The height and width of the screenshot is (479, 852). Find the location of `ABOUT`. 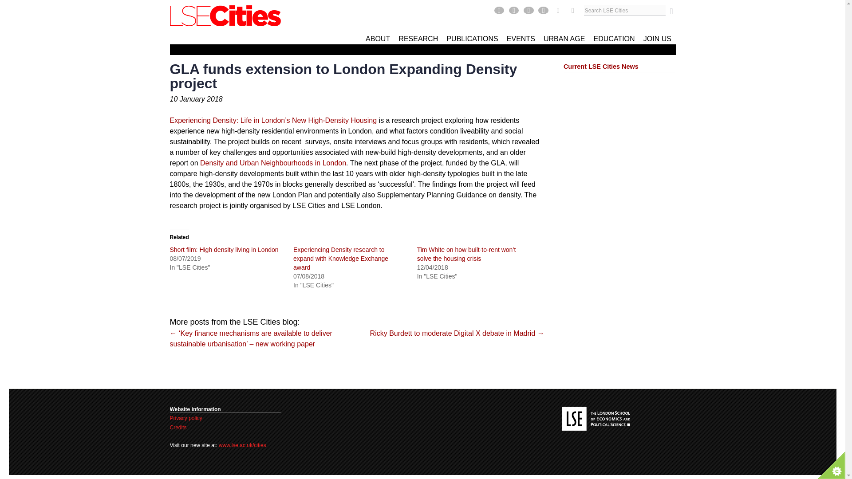

ABOUT is located at coordinates (377, 38).